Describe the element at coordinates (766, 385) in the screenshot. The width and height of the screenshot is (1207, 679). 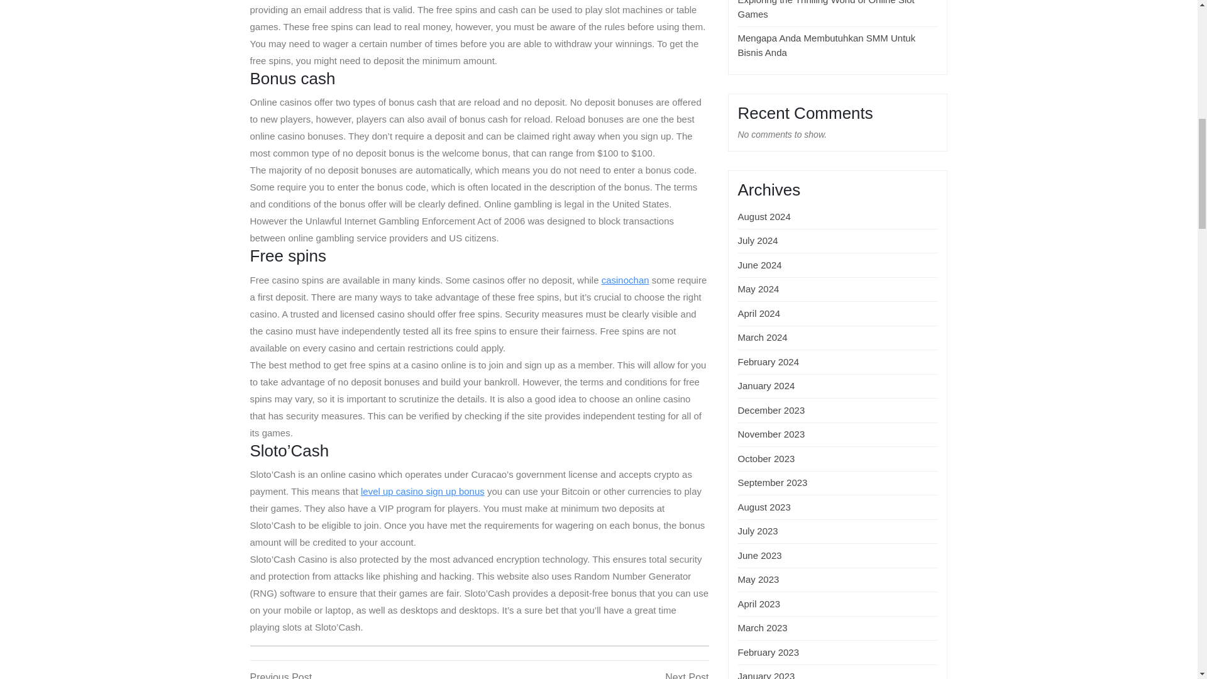
I see `January 2024` at that location.